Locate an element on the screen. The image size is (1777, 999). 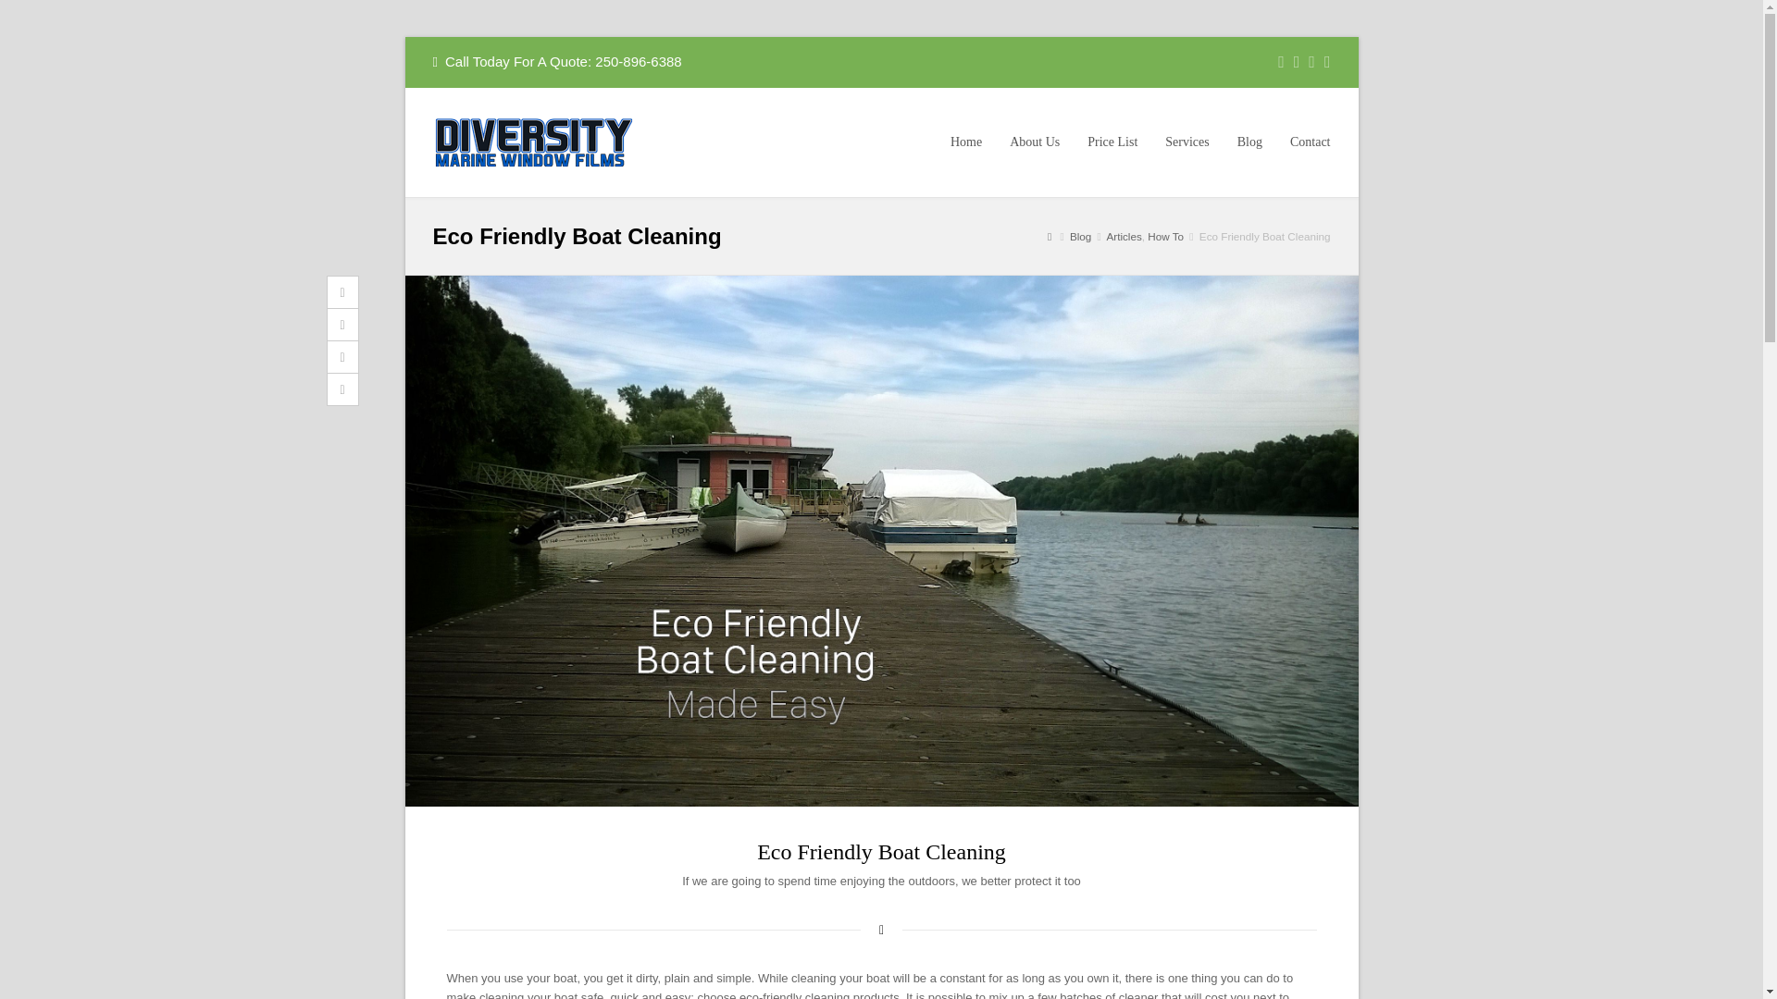
Share on Pinterest is located at coordinates (342, 388).